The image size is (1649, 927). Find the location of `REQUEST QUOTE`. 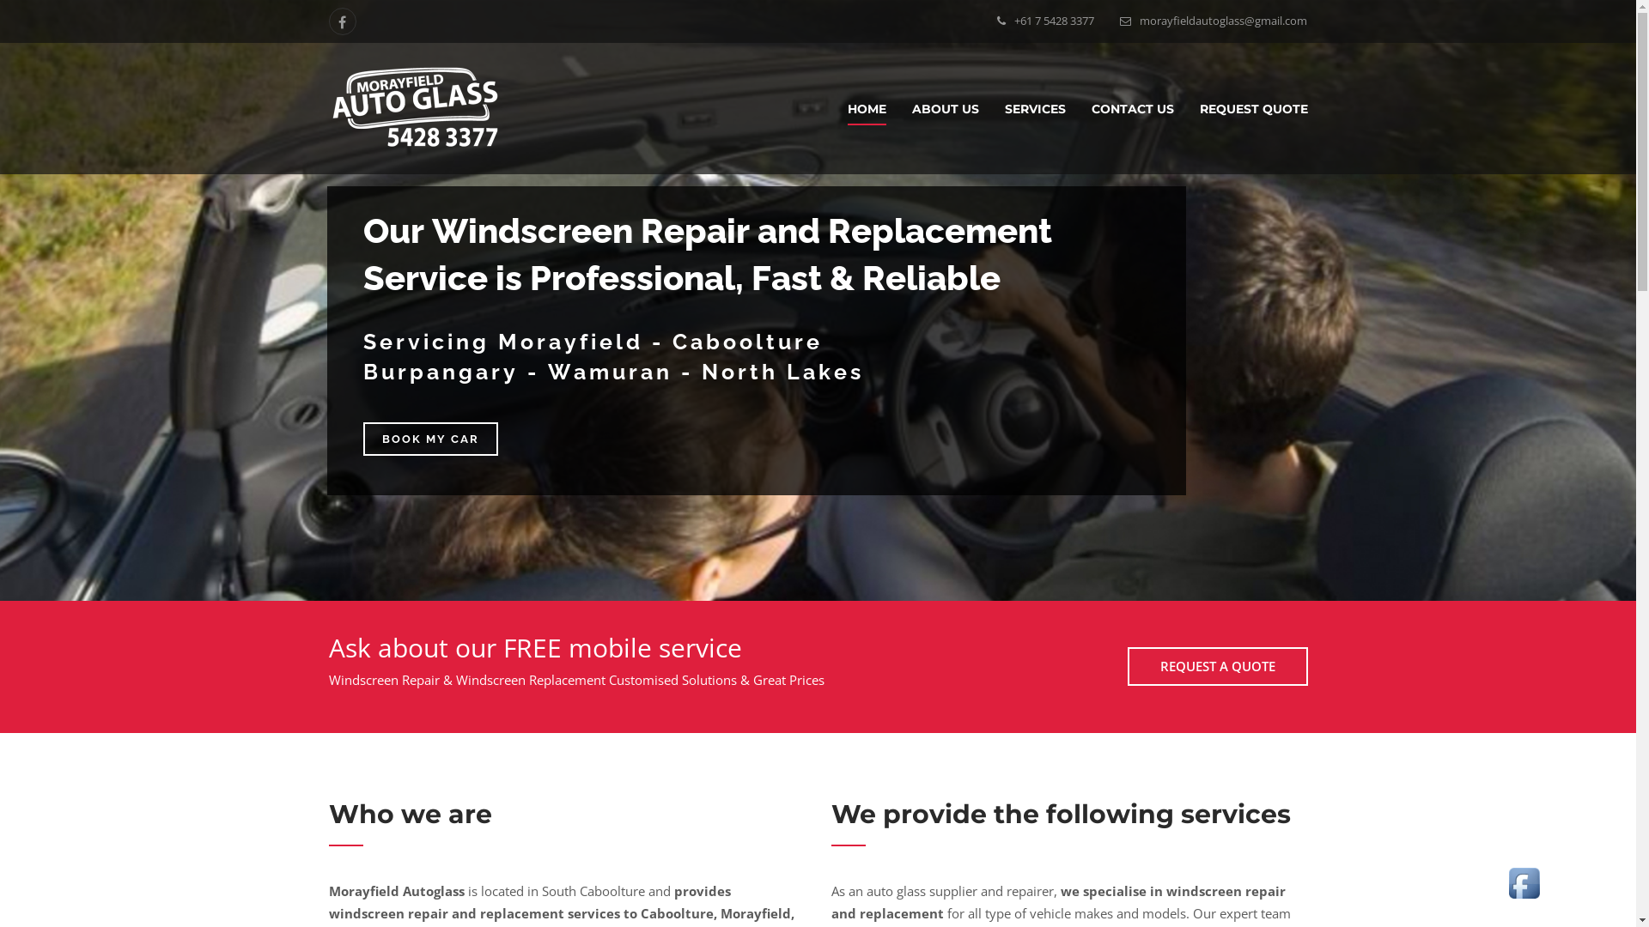

REQUEST QUOTE is located at coordinates (1253, 109).